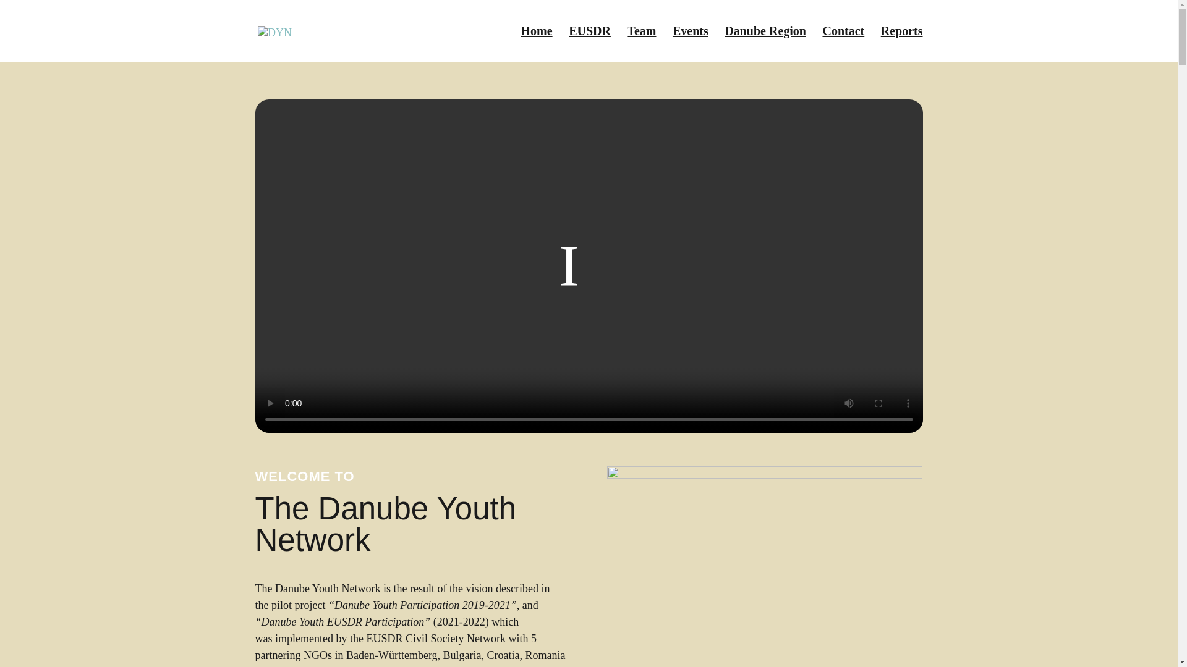 The width and height of the screenshot is (1187, 667). Describe the element at coordinates (691, 44) in the screenshot. I see `Events` at that location.